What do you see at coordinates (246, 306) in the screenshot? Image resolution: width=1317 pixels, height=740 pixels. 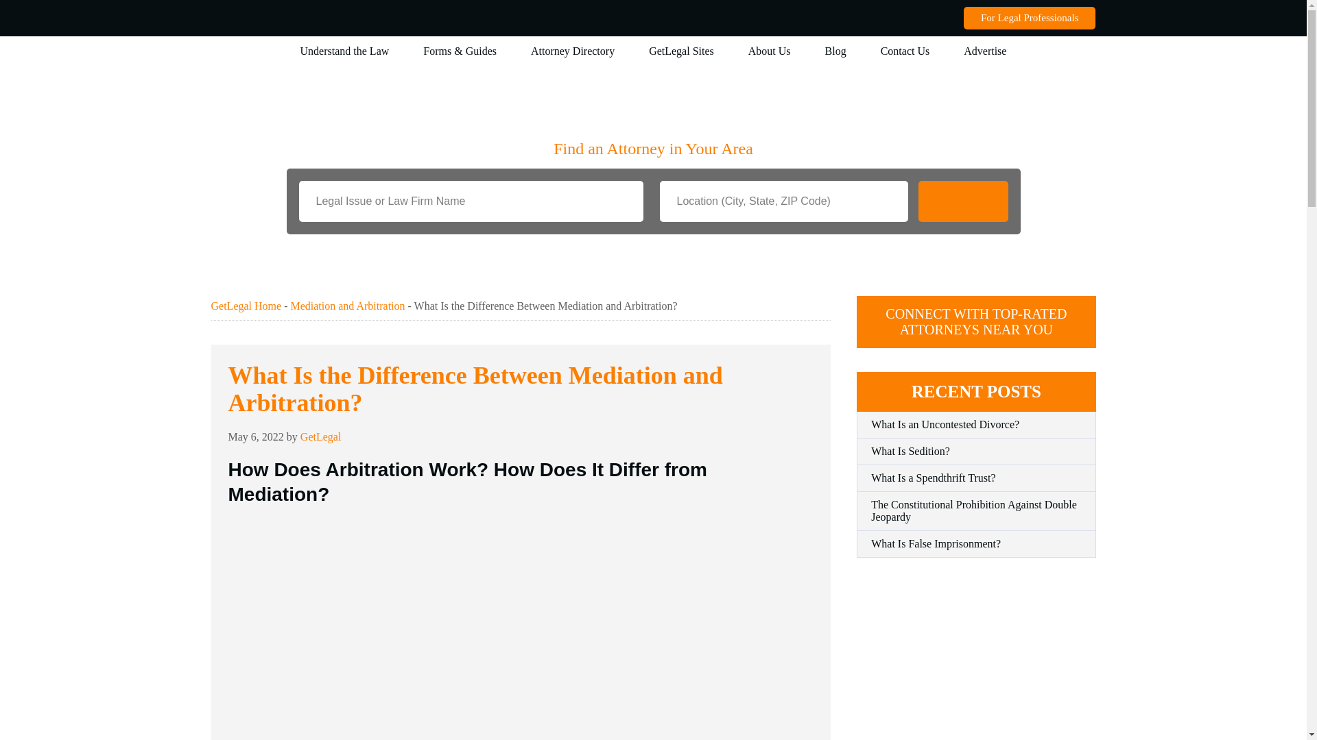 I see `GetLegal Home` at bounding box center [246, 306].